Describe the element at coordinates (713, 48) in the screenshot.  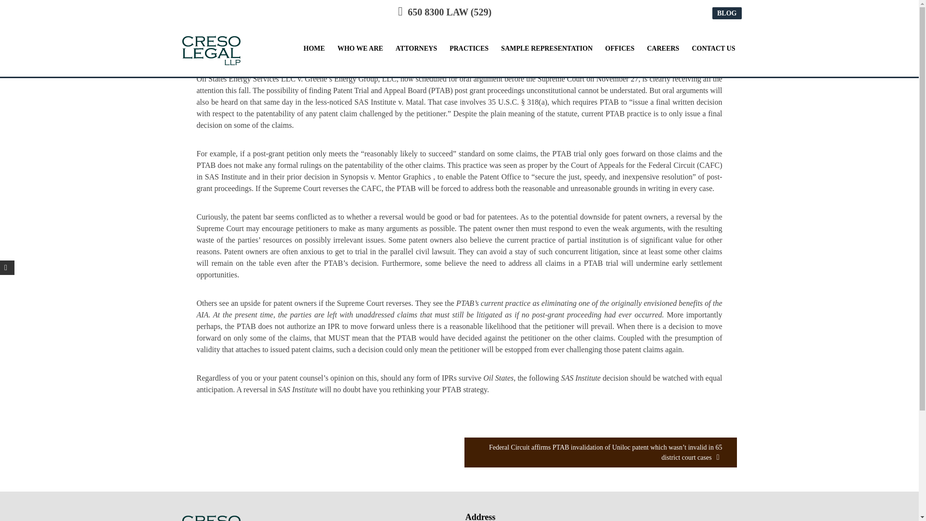
I see `CONTACT US` at that location.